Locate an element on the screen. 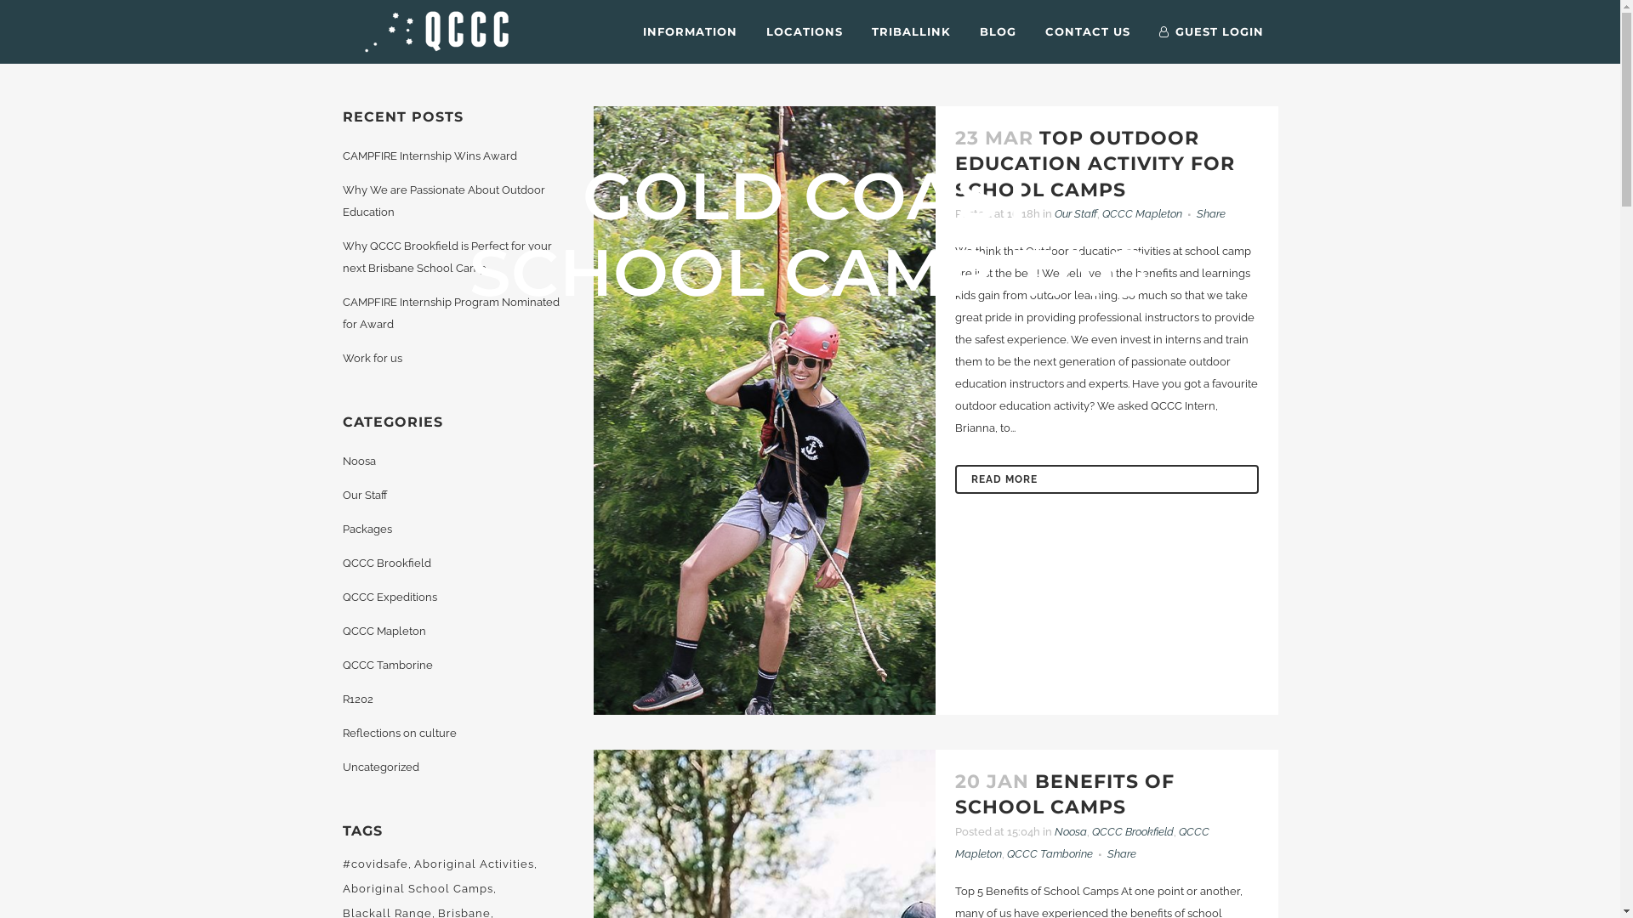  Noosa is located at coordinates (359, 461).